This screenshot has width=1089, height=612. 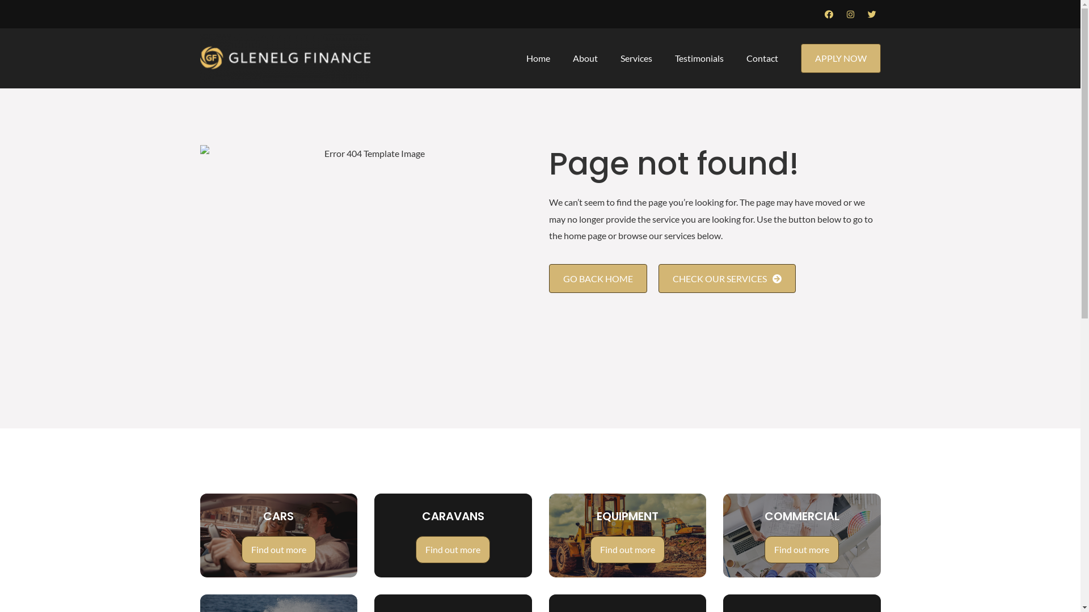 I want to click on Contact, so click(x=762, y=58).